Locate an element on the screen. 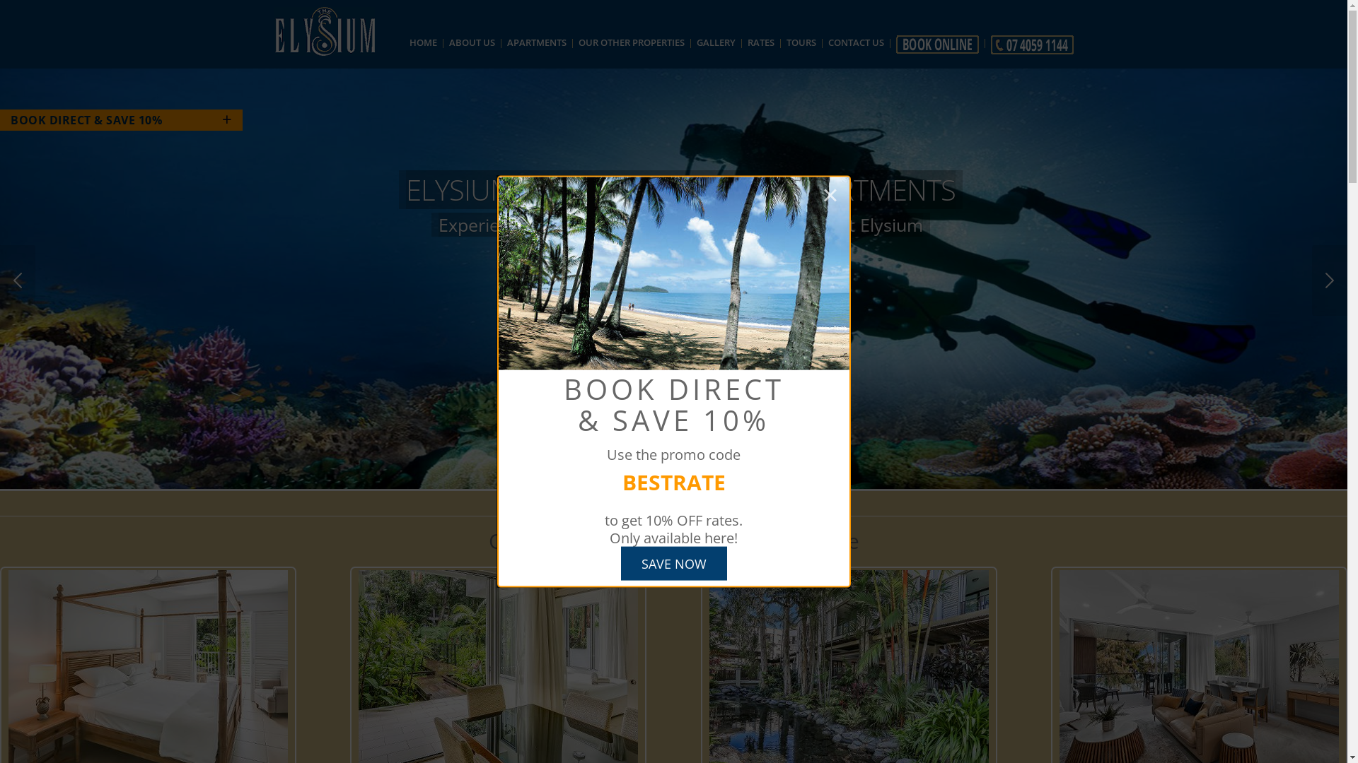 The width and height of the screenshot is (1358, 763). GALLERY is located at coordinates (716, 42).